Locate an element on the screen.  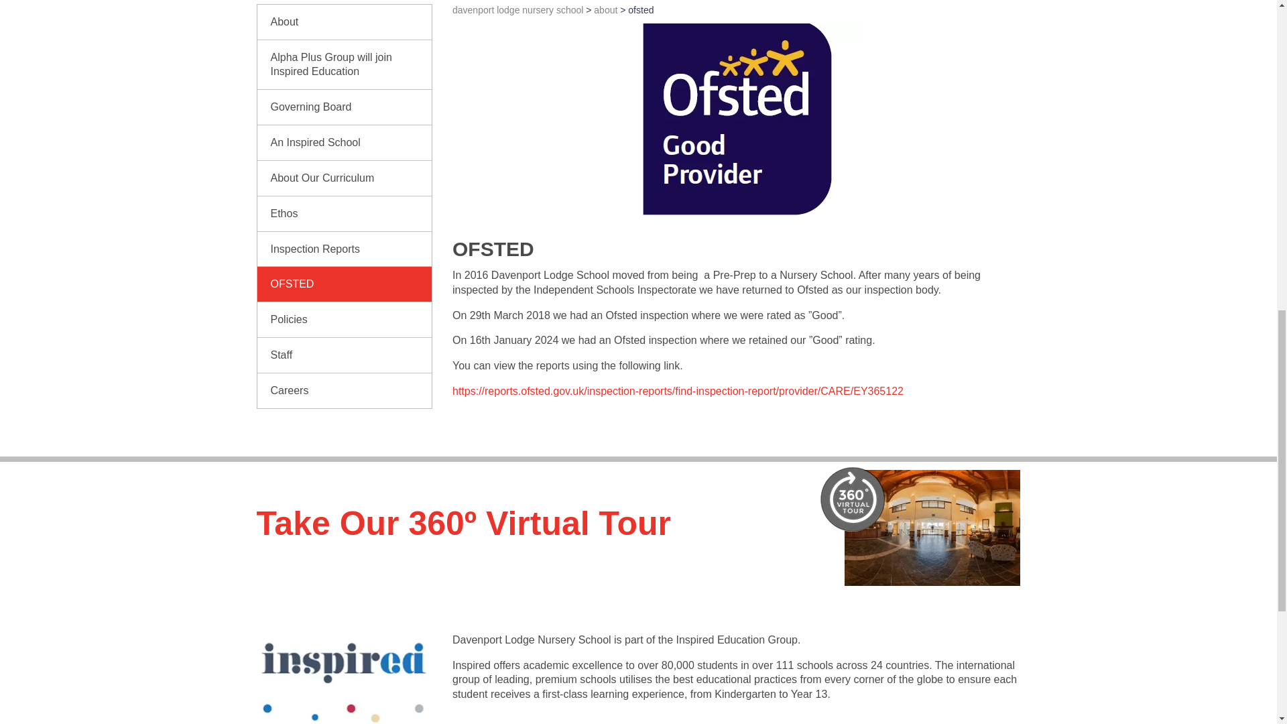
An Inspired School is located at coordinates (345, 142).